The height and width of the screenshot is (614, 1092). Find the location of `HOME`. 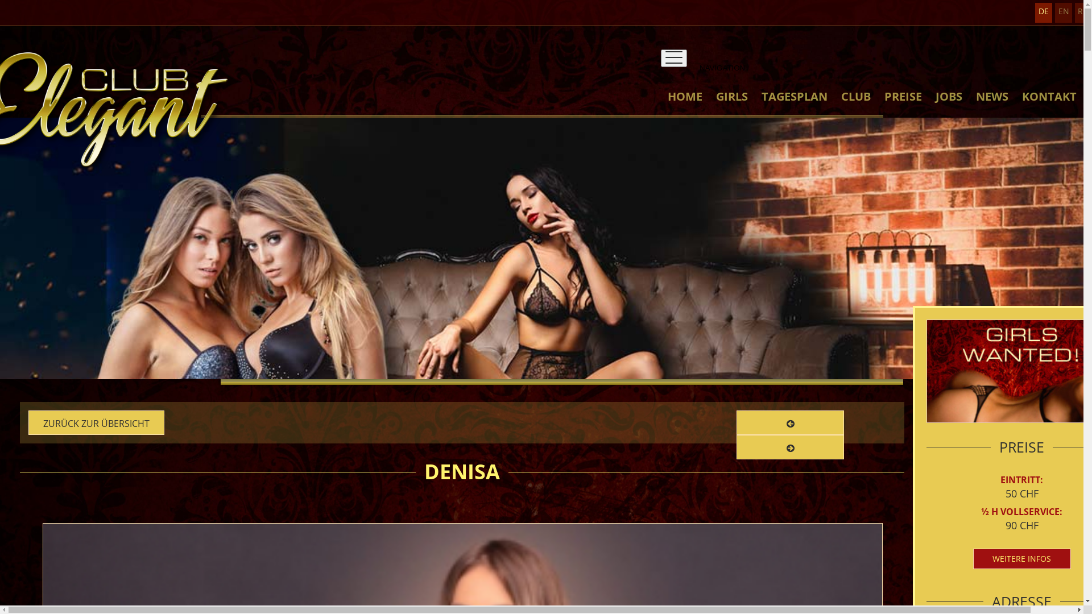

HOME is located at coordinates (685, 107).